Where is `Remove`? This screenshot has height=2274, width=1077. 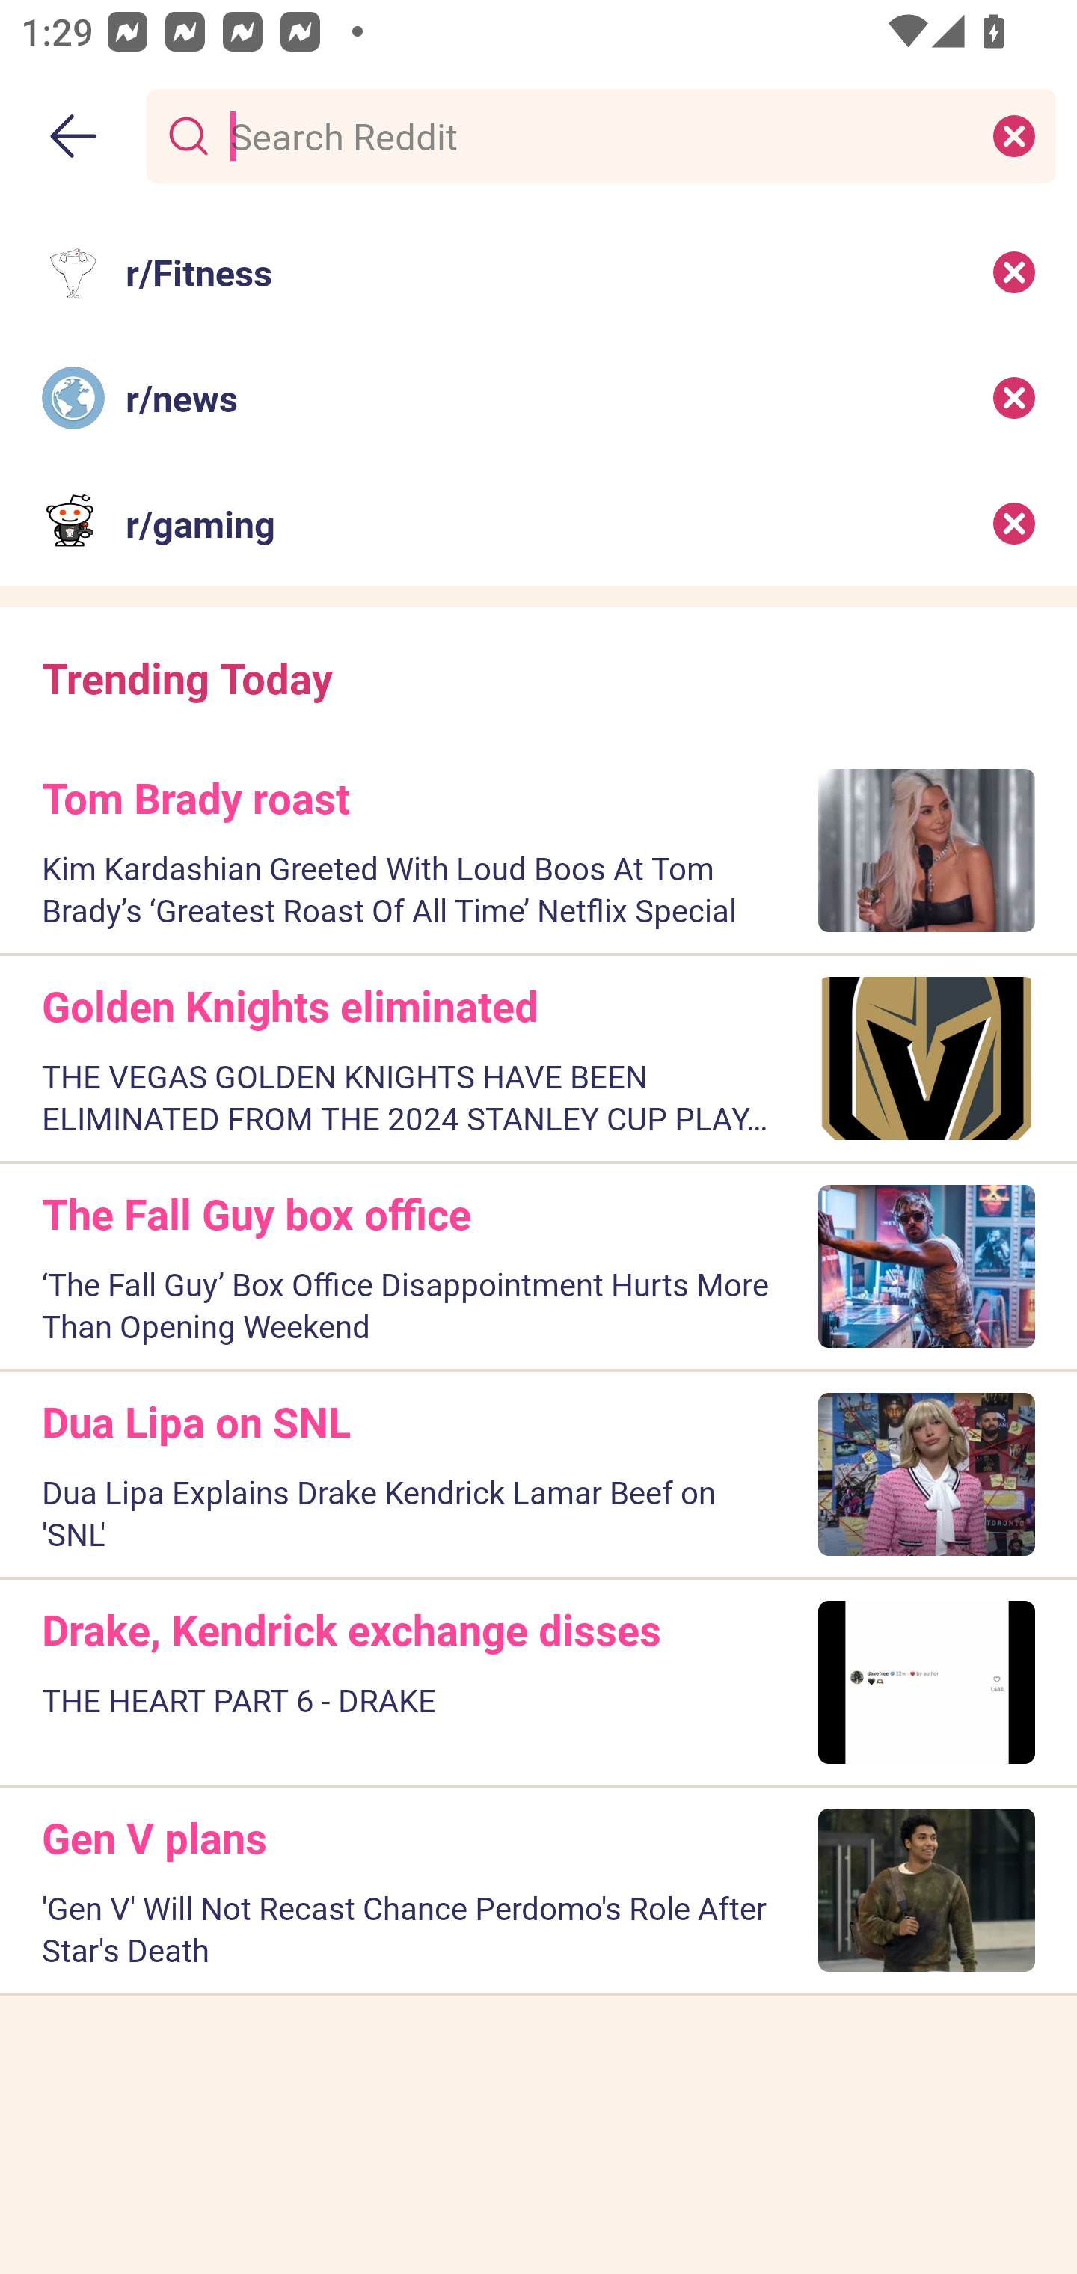 Remove is located at coordinates (1014, 271).